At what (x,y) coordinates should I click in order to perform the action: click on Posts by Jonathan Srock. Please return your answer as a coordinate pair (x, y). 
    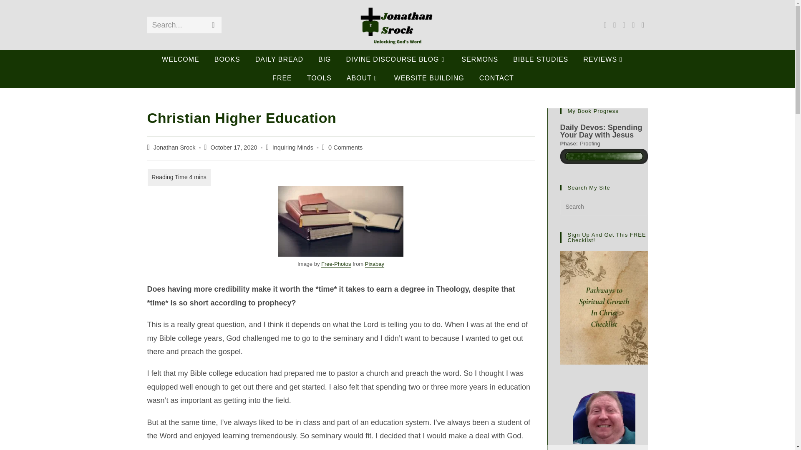
    Looking at the image, I should click on (174, 147).